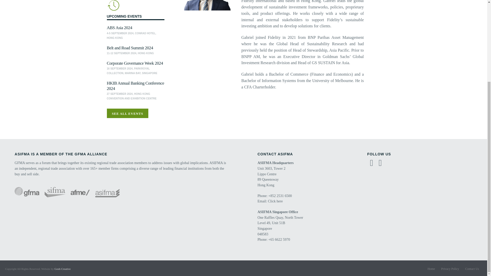  Describe the element at coordinates (275, 201) in the screenshot. I see `Click here` at that location.